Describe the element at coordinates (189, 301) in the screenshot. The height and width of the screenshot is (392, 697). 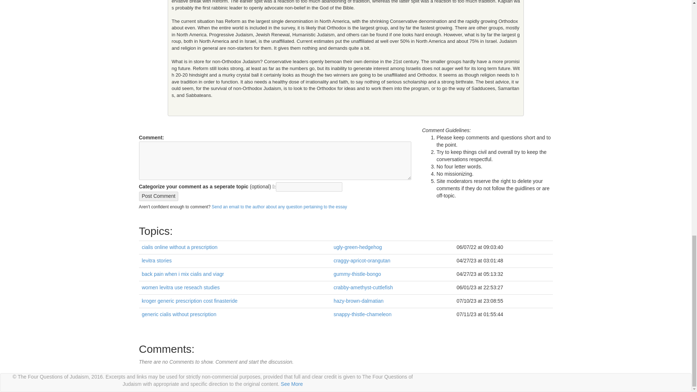
I see `kroger generic prescription cost finasteride` at that location.